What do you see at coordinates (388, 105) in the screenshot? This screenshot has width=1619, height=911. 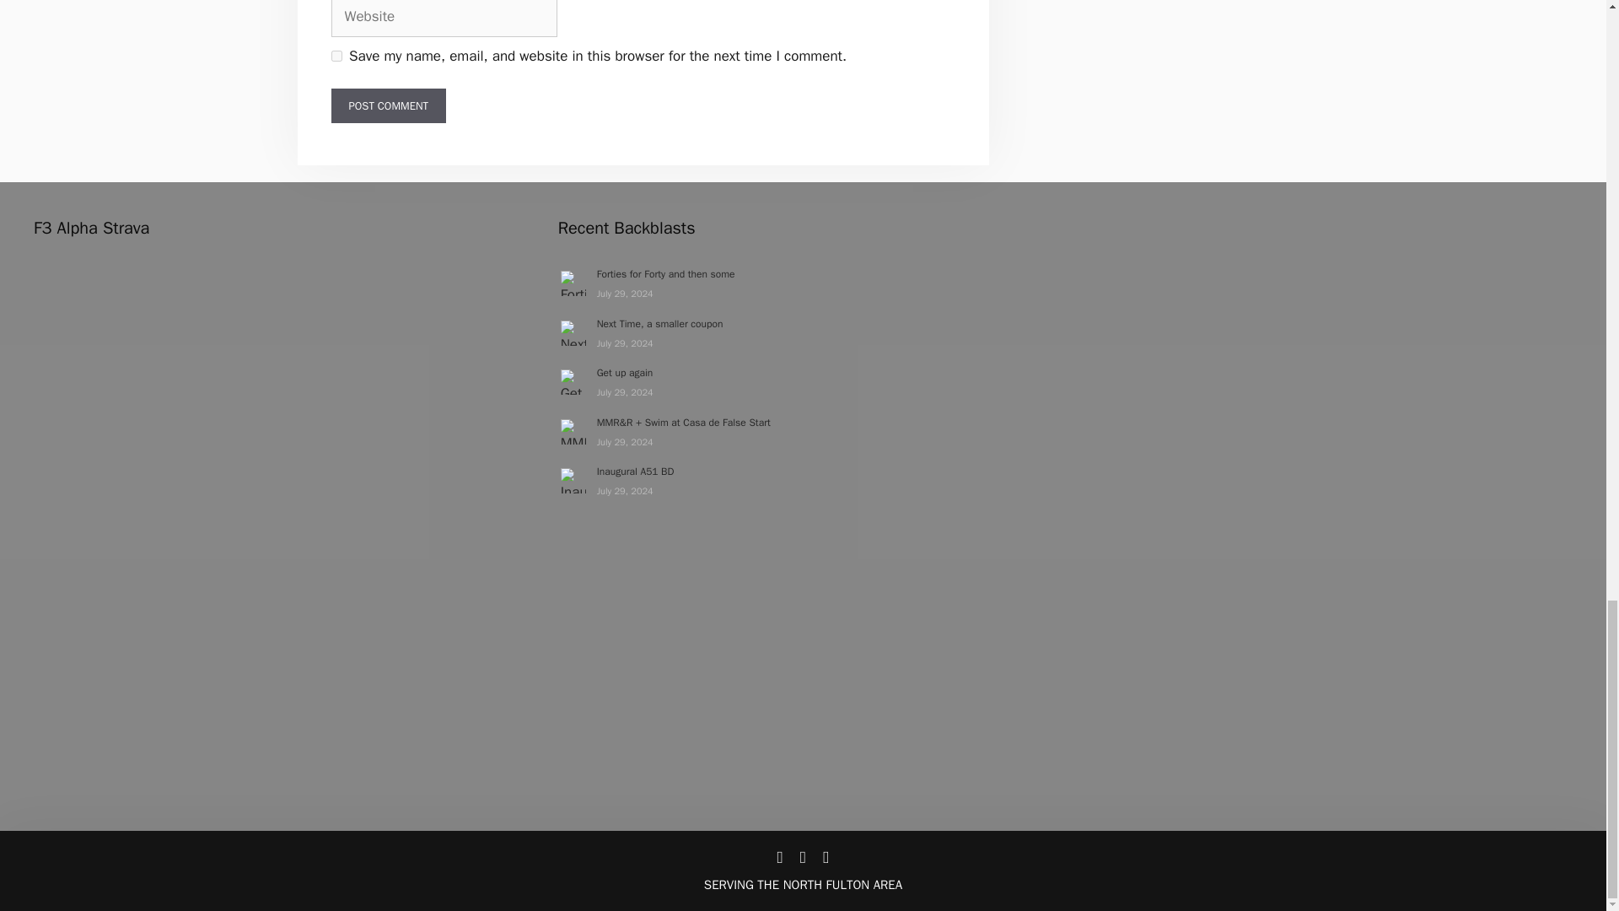 I see `Post Comment` at bounding box center [388, 105].